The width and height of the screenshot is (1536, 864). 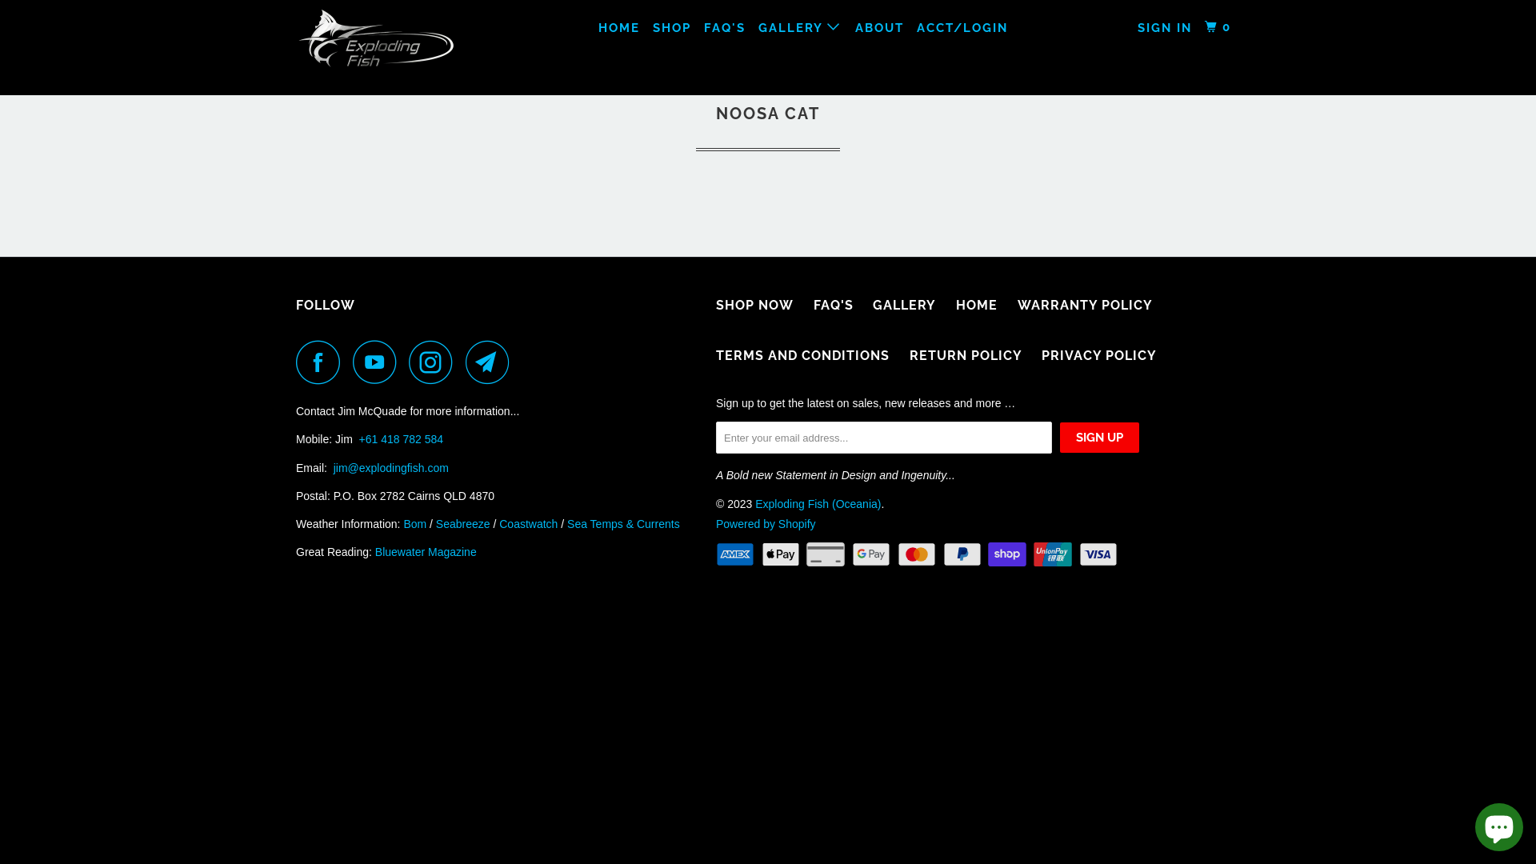 What do you see at coordinates (378, 48) in the screenshot?
I see `Exploding Fish (Oceania)` at bounding box center [378, 48].